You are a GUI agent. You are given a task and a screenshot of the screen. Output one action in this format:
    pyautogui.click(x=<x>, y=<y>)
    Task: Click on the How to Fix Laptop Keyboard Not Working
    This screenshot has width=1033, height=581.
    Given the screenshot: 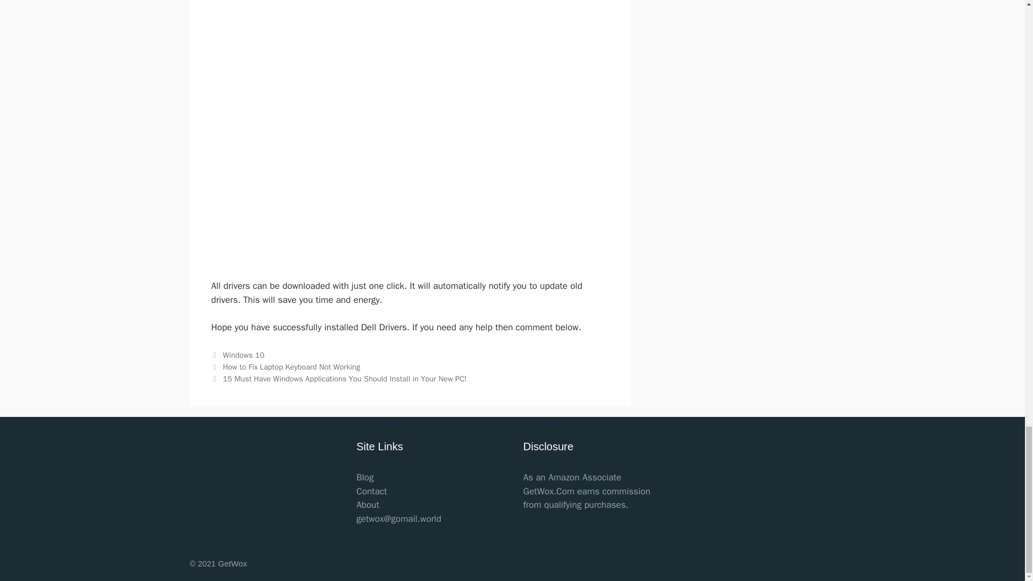 What is the action you would take?
    pyautogui.click(x=291, y=367)
    